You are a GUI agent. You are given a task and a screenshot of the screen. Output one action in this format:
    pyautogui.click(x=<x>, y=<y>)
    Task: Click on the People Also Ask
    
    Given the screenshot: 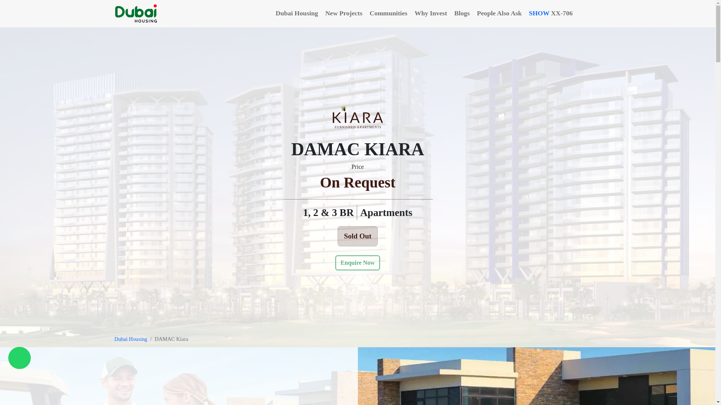 What is the action you would take?
    pyautogui.click(x=499, y=14)
    